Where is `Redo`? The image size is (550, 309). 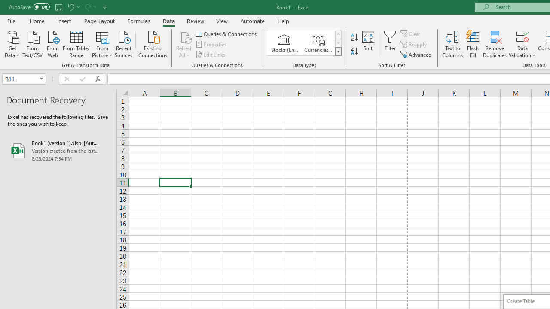 Redo is located at coordinates (90, 7).